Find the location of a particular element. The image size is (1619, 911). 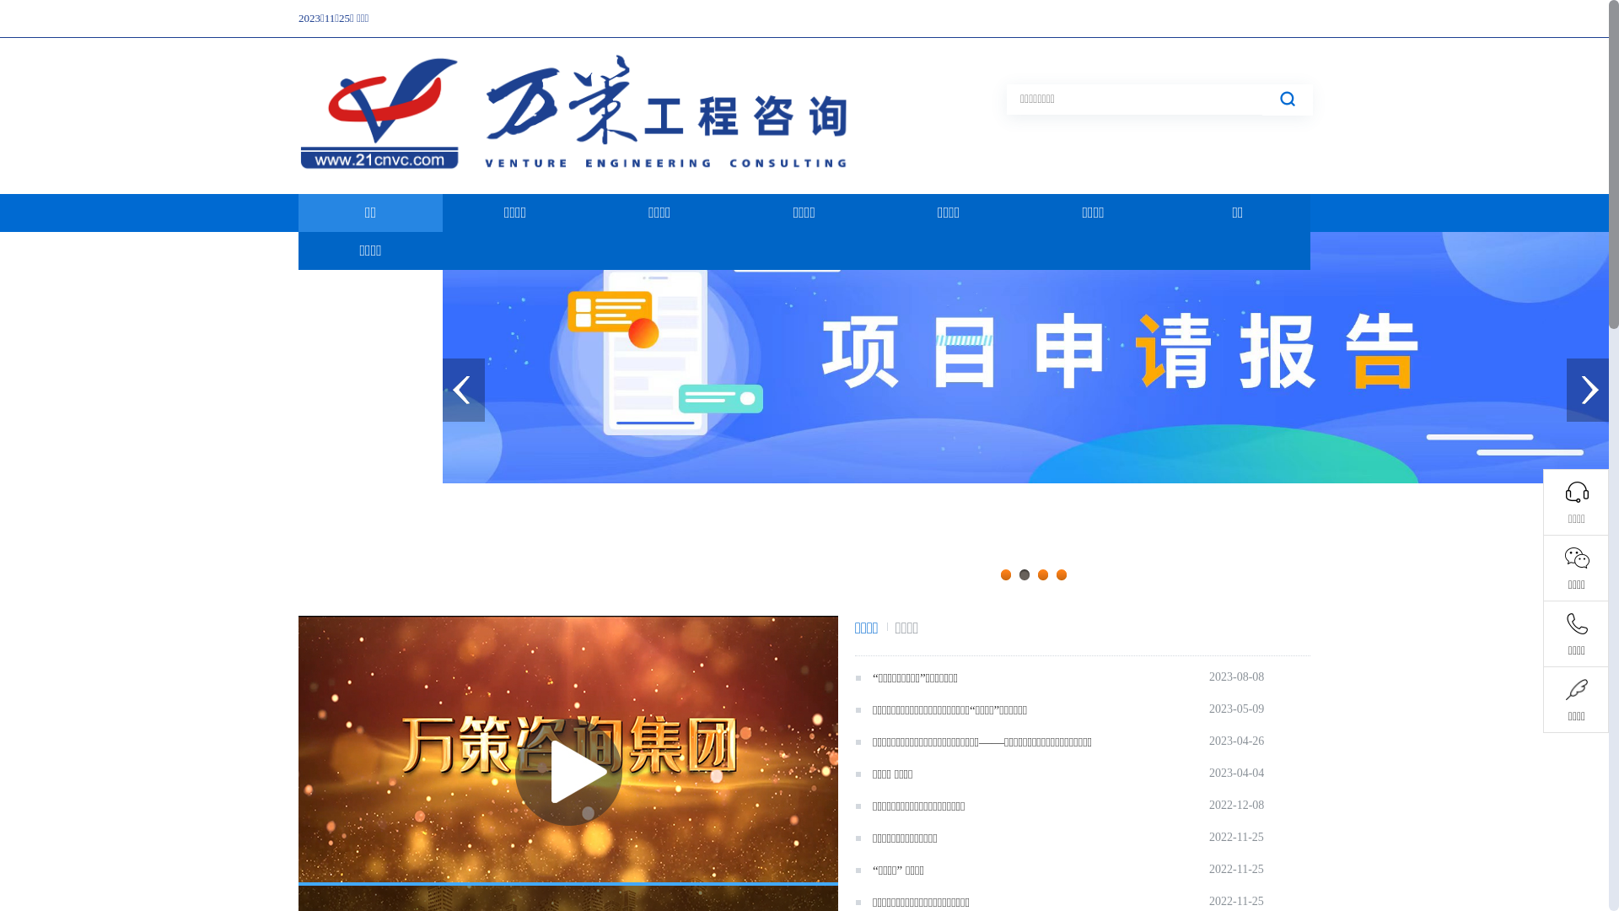

0 is located at coordinates (584, 184).